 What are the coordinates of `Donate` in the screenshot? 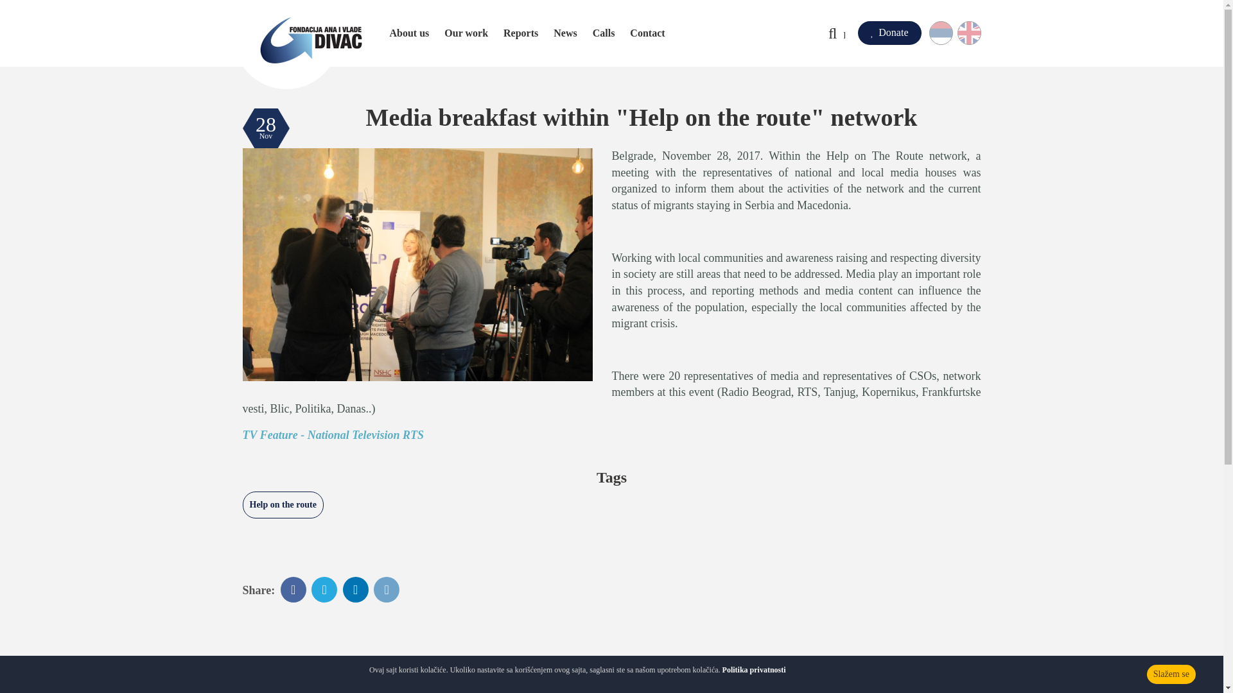 It's located at (889, 33).